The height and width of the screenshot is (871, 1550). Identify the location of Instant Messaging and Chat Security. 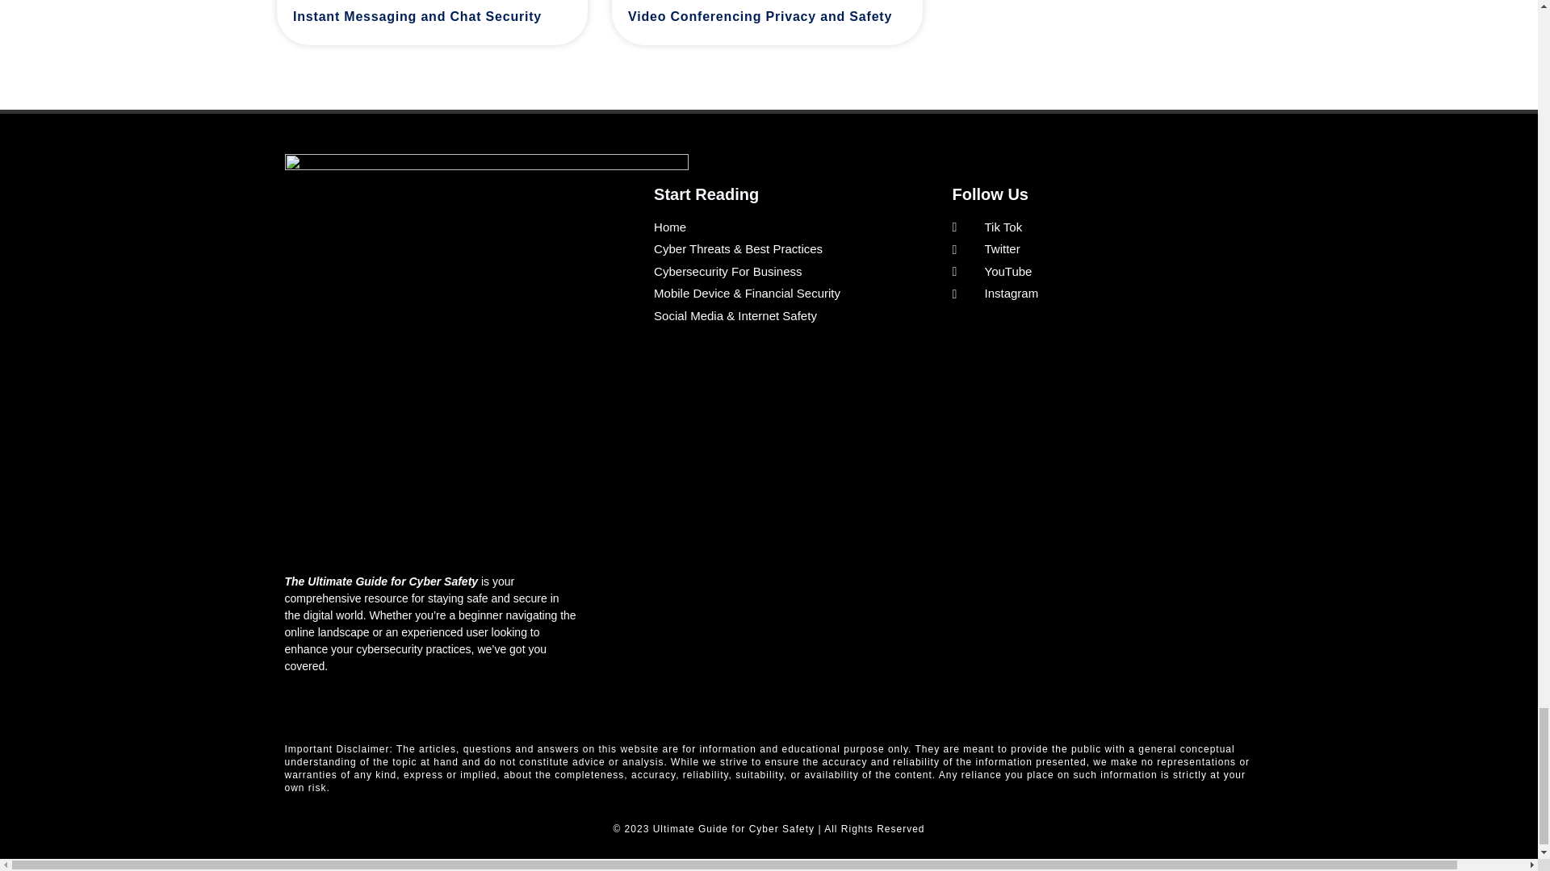
(417, 17).